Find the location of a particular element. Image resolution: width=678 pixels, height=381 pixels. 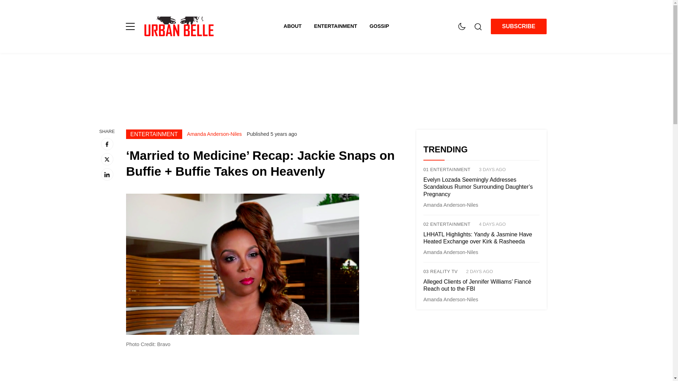

Amanda Anderson-Niles is located at coordinates (214, 134).